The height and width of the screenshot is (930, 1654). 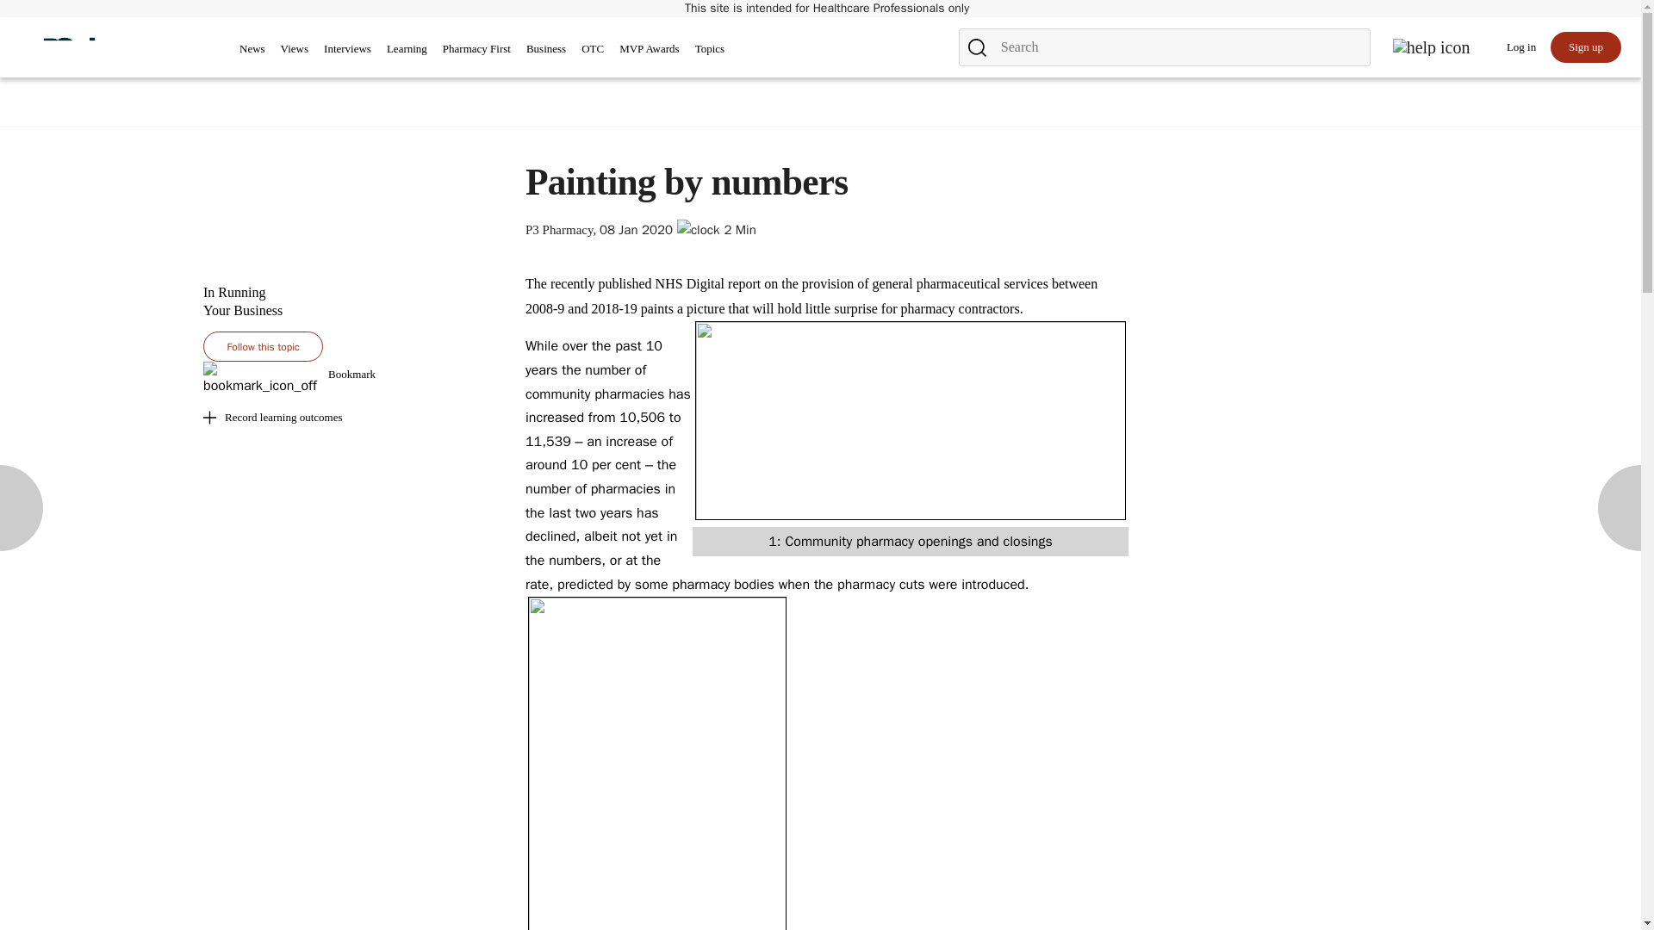 What do you see at coordinates (407, 48) in the screenshot?
I see `Learning` at bounding box center [407, 48].